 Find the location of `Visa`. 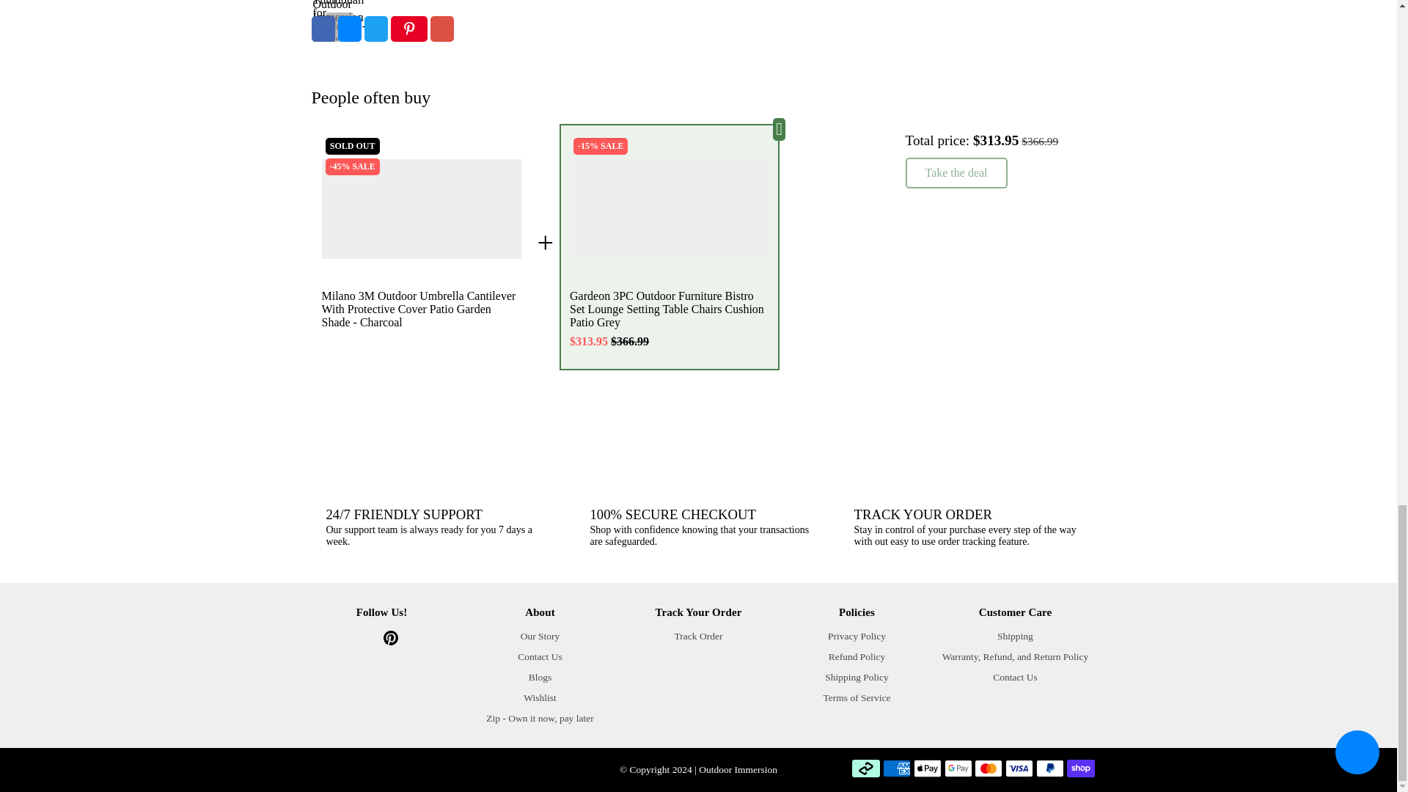

Visa is located at coordinates (1019, 768).